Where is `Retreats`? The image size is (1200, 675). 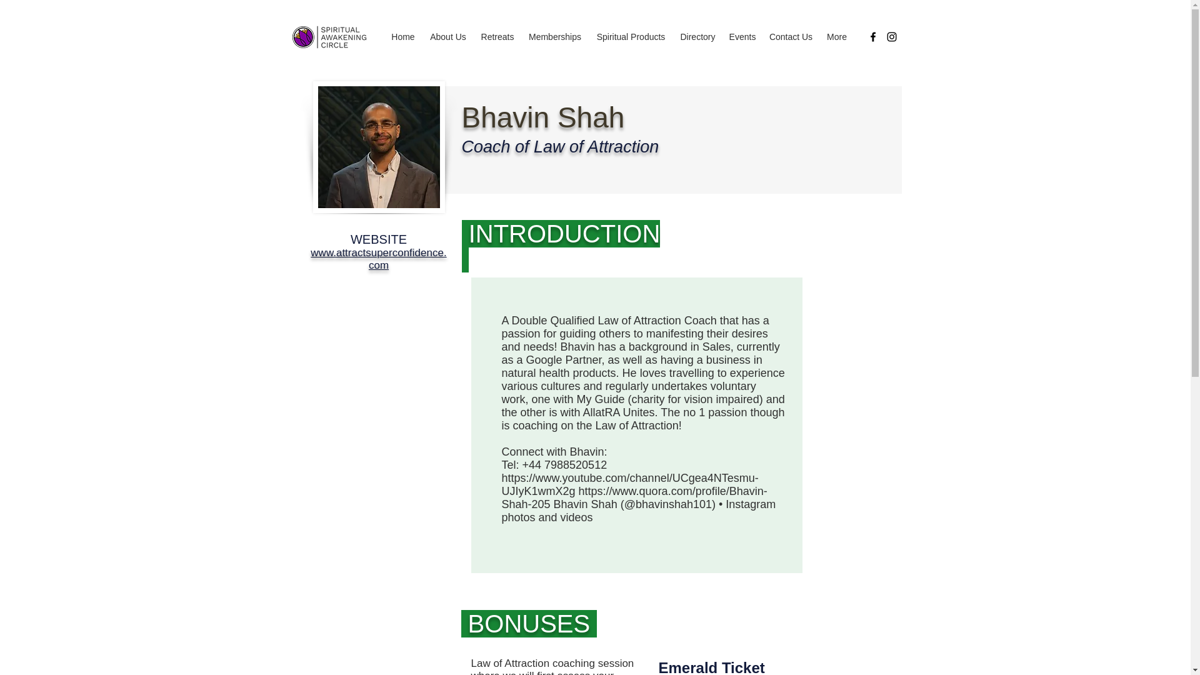 Retreats is located at coordinates (497, 37).